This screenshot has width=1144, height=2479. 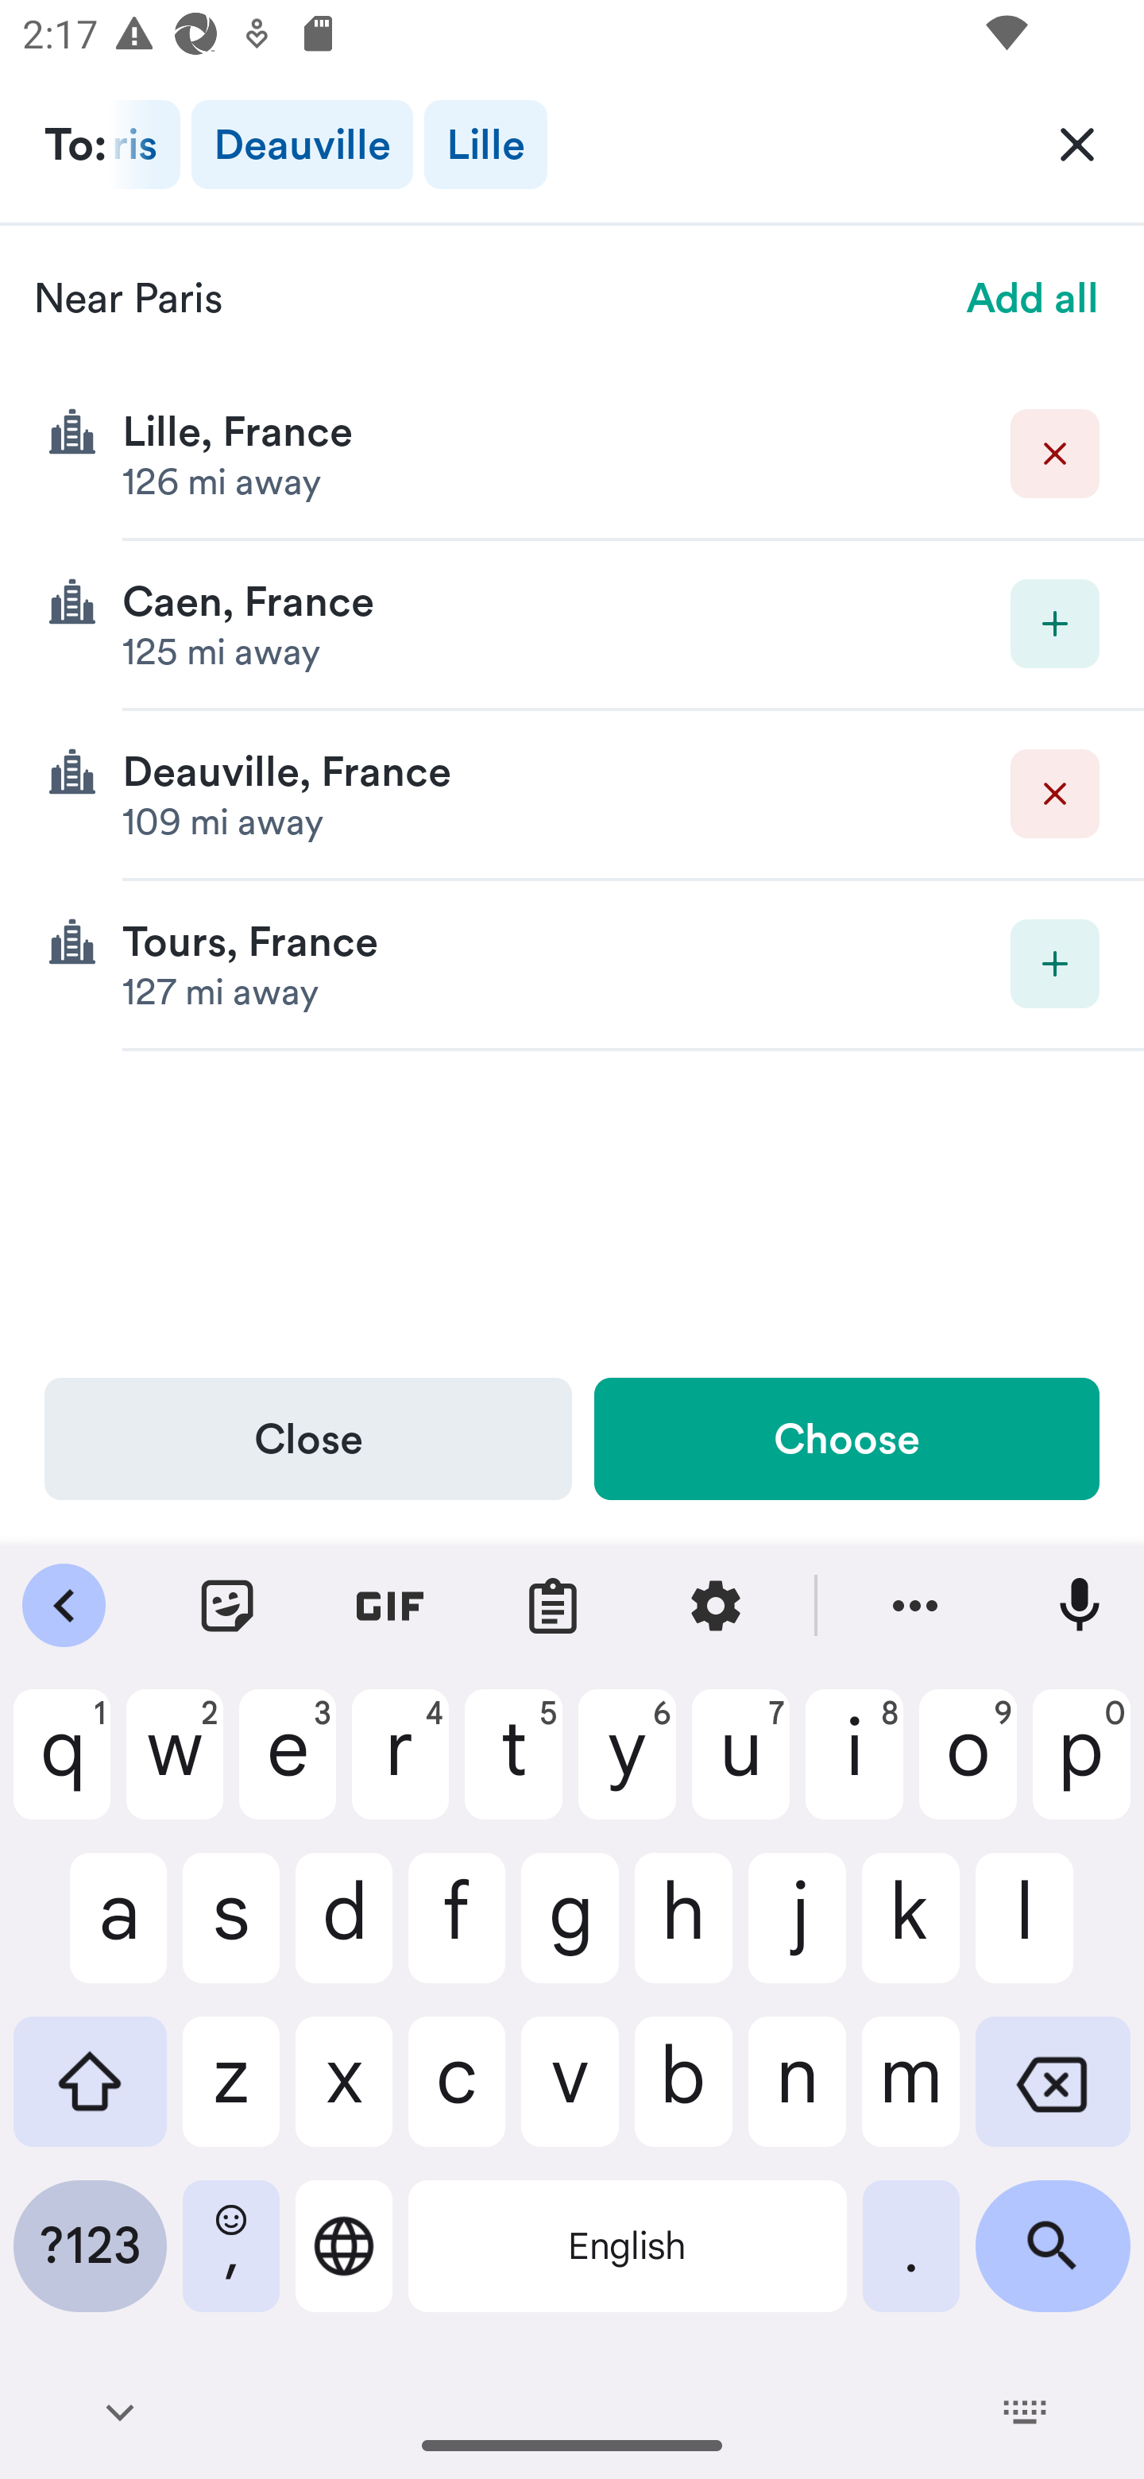 I want to click on Delete Lille, France 126 mi away, so click(x=572, y=454).